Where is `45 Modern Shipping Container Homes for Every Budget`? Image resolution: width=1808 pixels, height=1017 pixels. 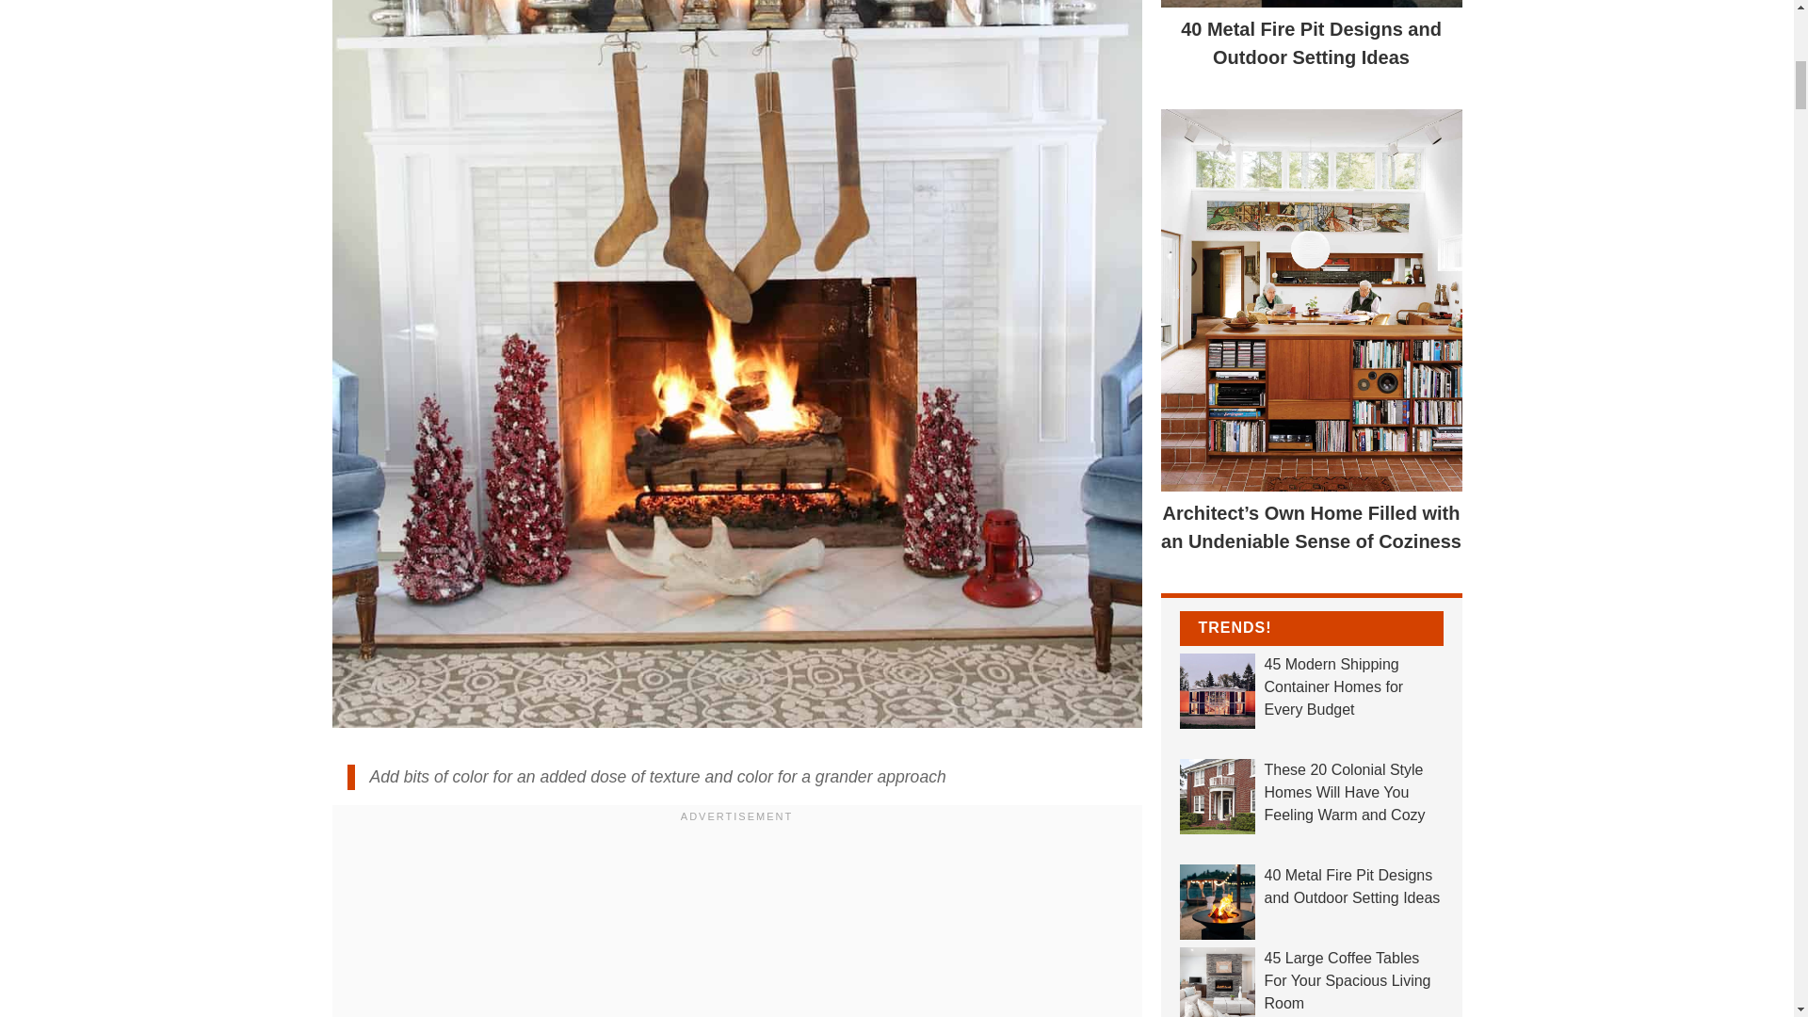
45 Modern Shipping Container Homes for Every Budget is located at coordinates (1311, 687).